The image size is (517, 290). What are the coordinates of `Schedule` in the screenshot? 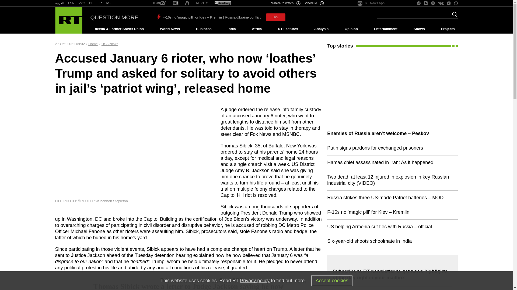 It's located at (314, 3).